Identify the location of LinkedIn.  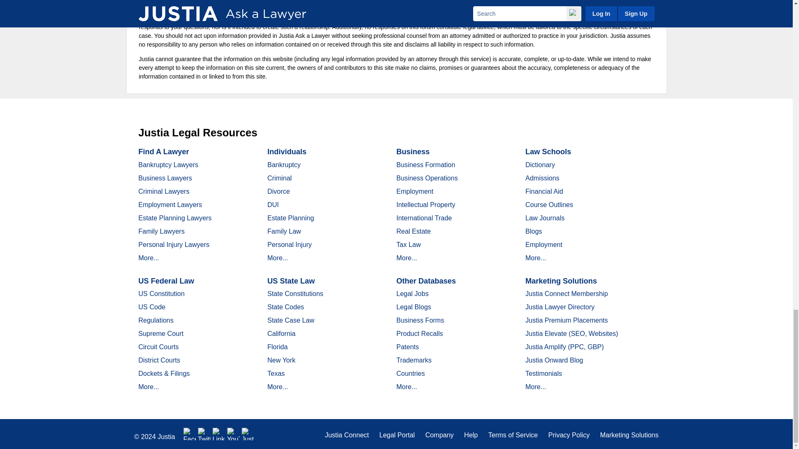
(219, 434).